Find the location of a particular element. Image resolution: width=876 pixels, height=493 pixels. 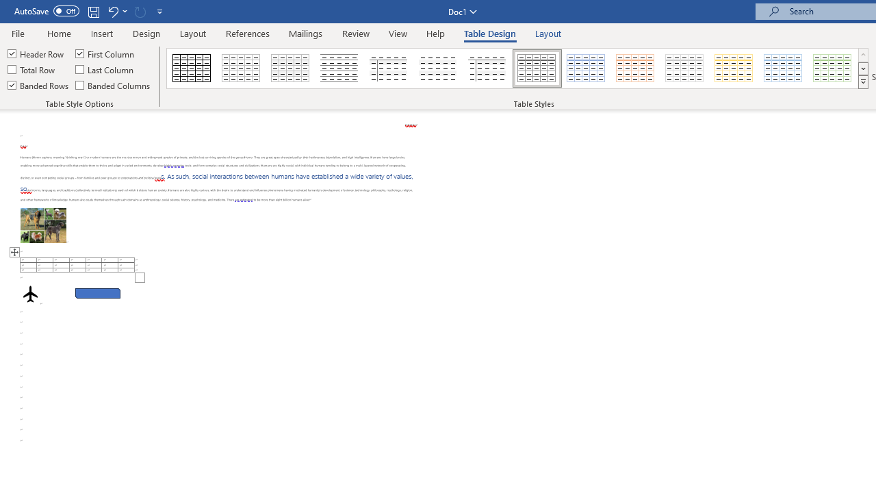

Banded Rows is located at coordinates (39, 85).